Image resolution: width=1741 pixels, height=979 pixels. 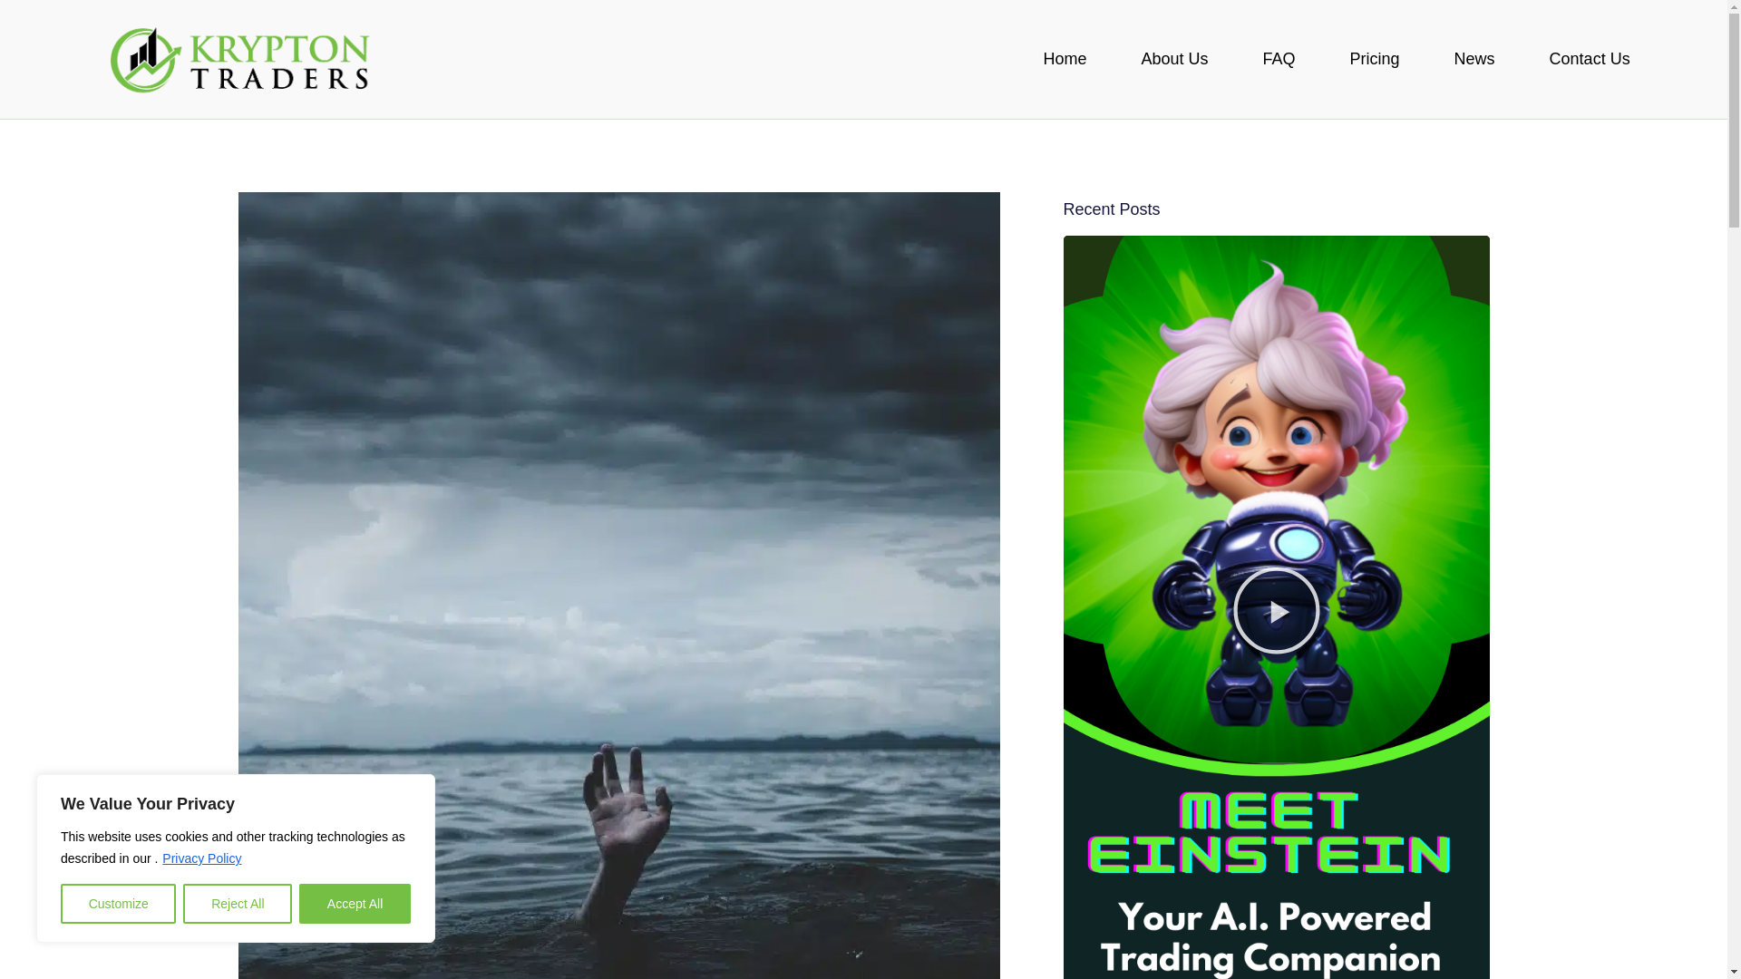 What do you see at coordinates (118, 904) in the screenshot?
I see `Customize` at bounding box center [118, 904].